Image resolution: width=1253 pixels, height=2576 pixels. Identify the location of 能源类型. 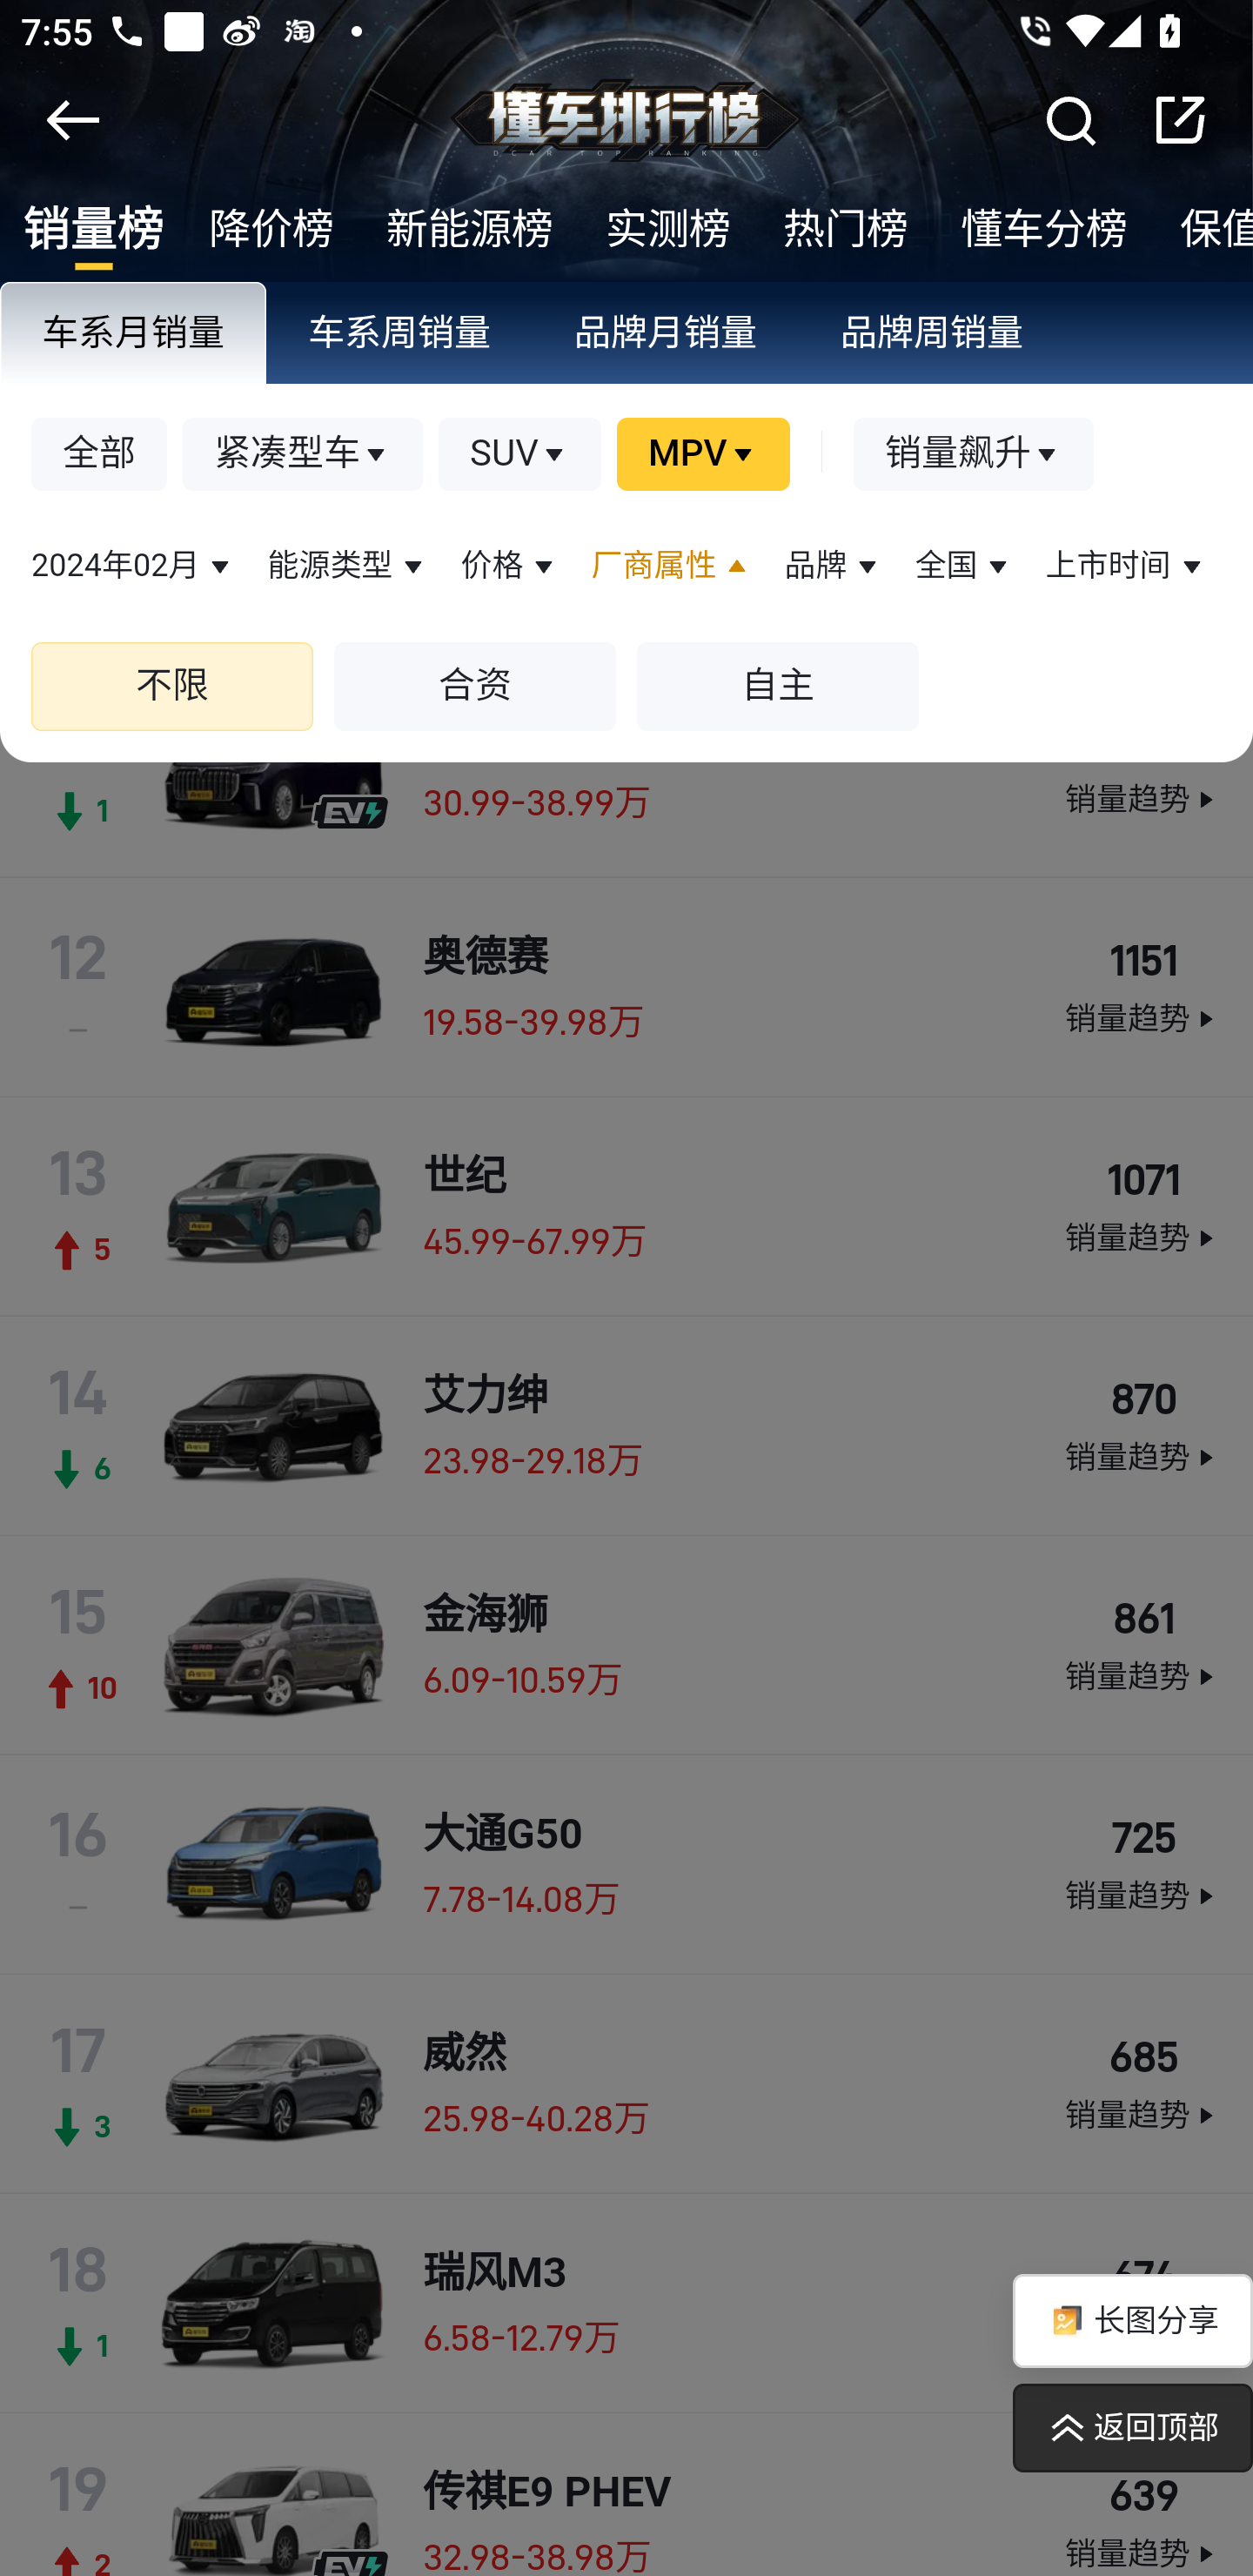
(348, 567).